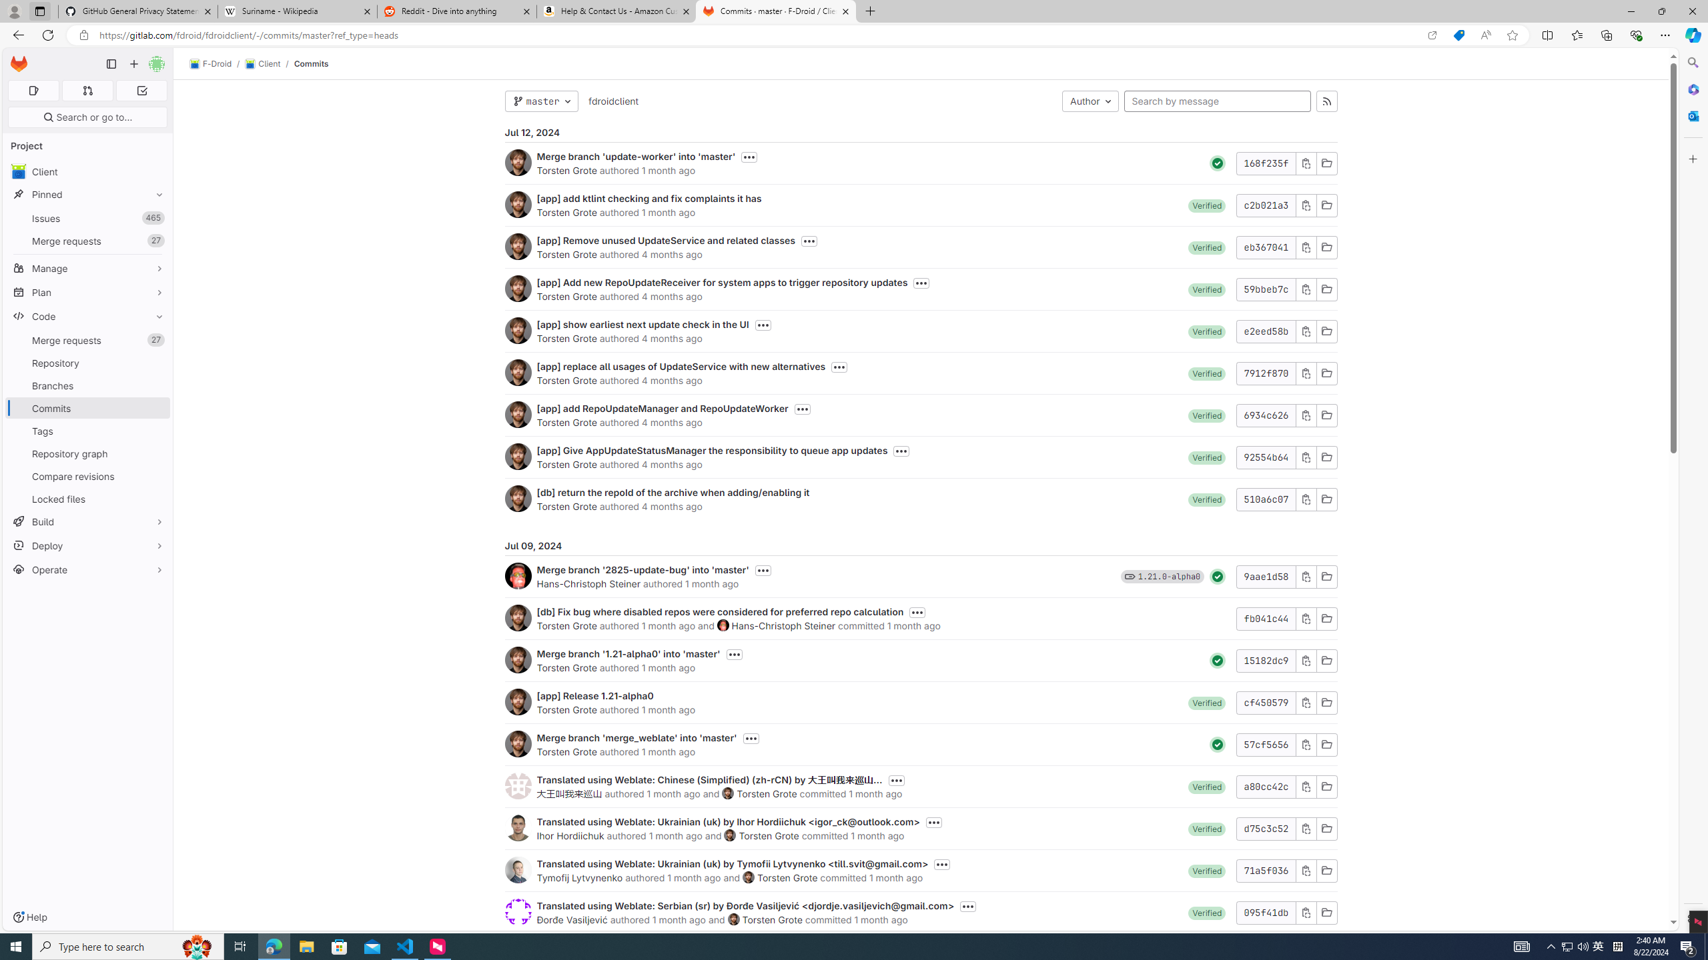 The height and width of the screenshot is (960, 1708). Describe the element at coordinates (156, 363) in the screenshot. I see `Pin Repository` at that location.